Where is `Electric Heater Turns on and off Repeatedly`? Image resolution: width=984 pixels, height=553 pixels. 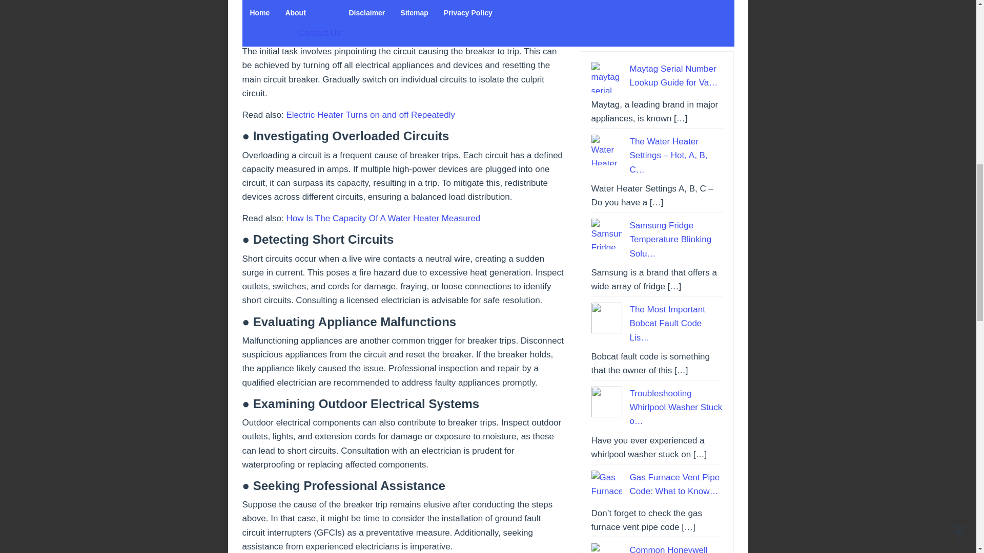 Electric Heater Turns on and off Repeatedly is located at coordinates (370, 115).